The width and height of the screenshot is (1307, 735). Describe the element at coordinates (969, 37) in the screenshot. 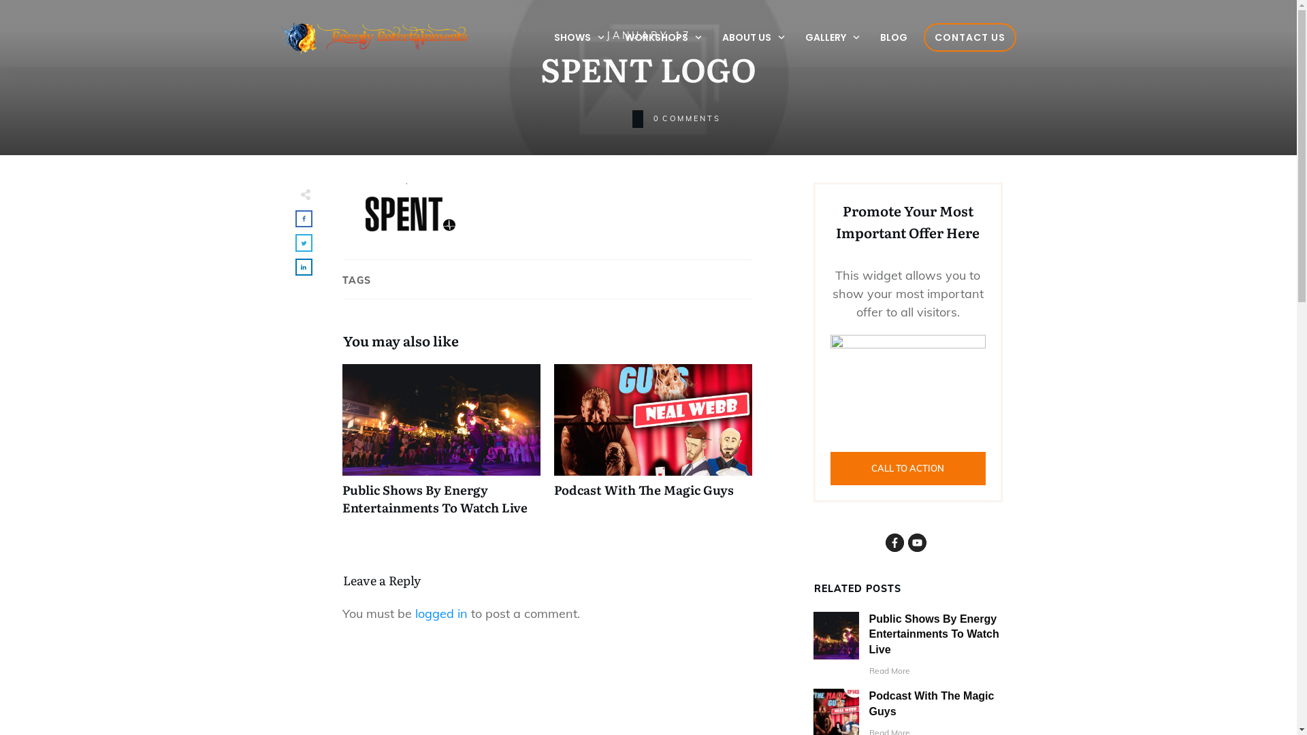

I see `CONTACT US` at that location.